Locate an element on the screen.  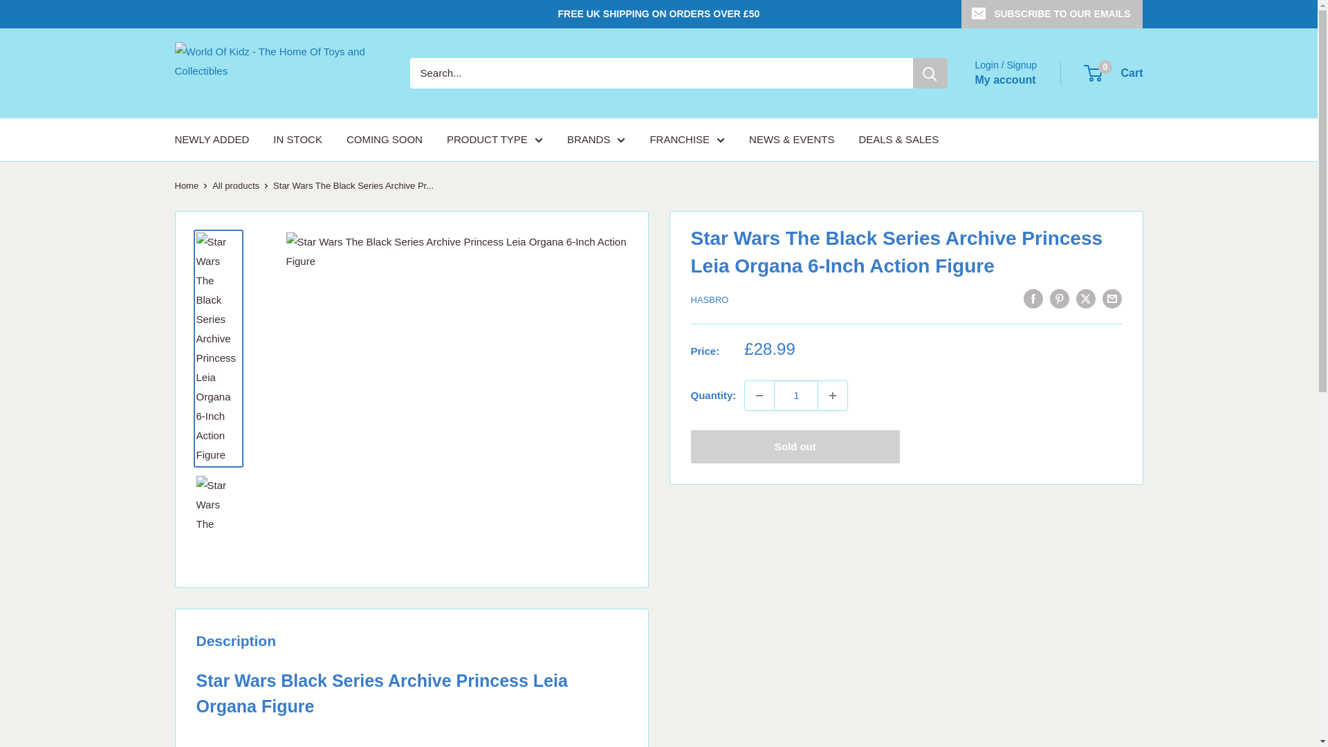
Increase quantity by 1 is located at coordinates (832, 395).